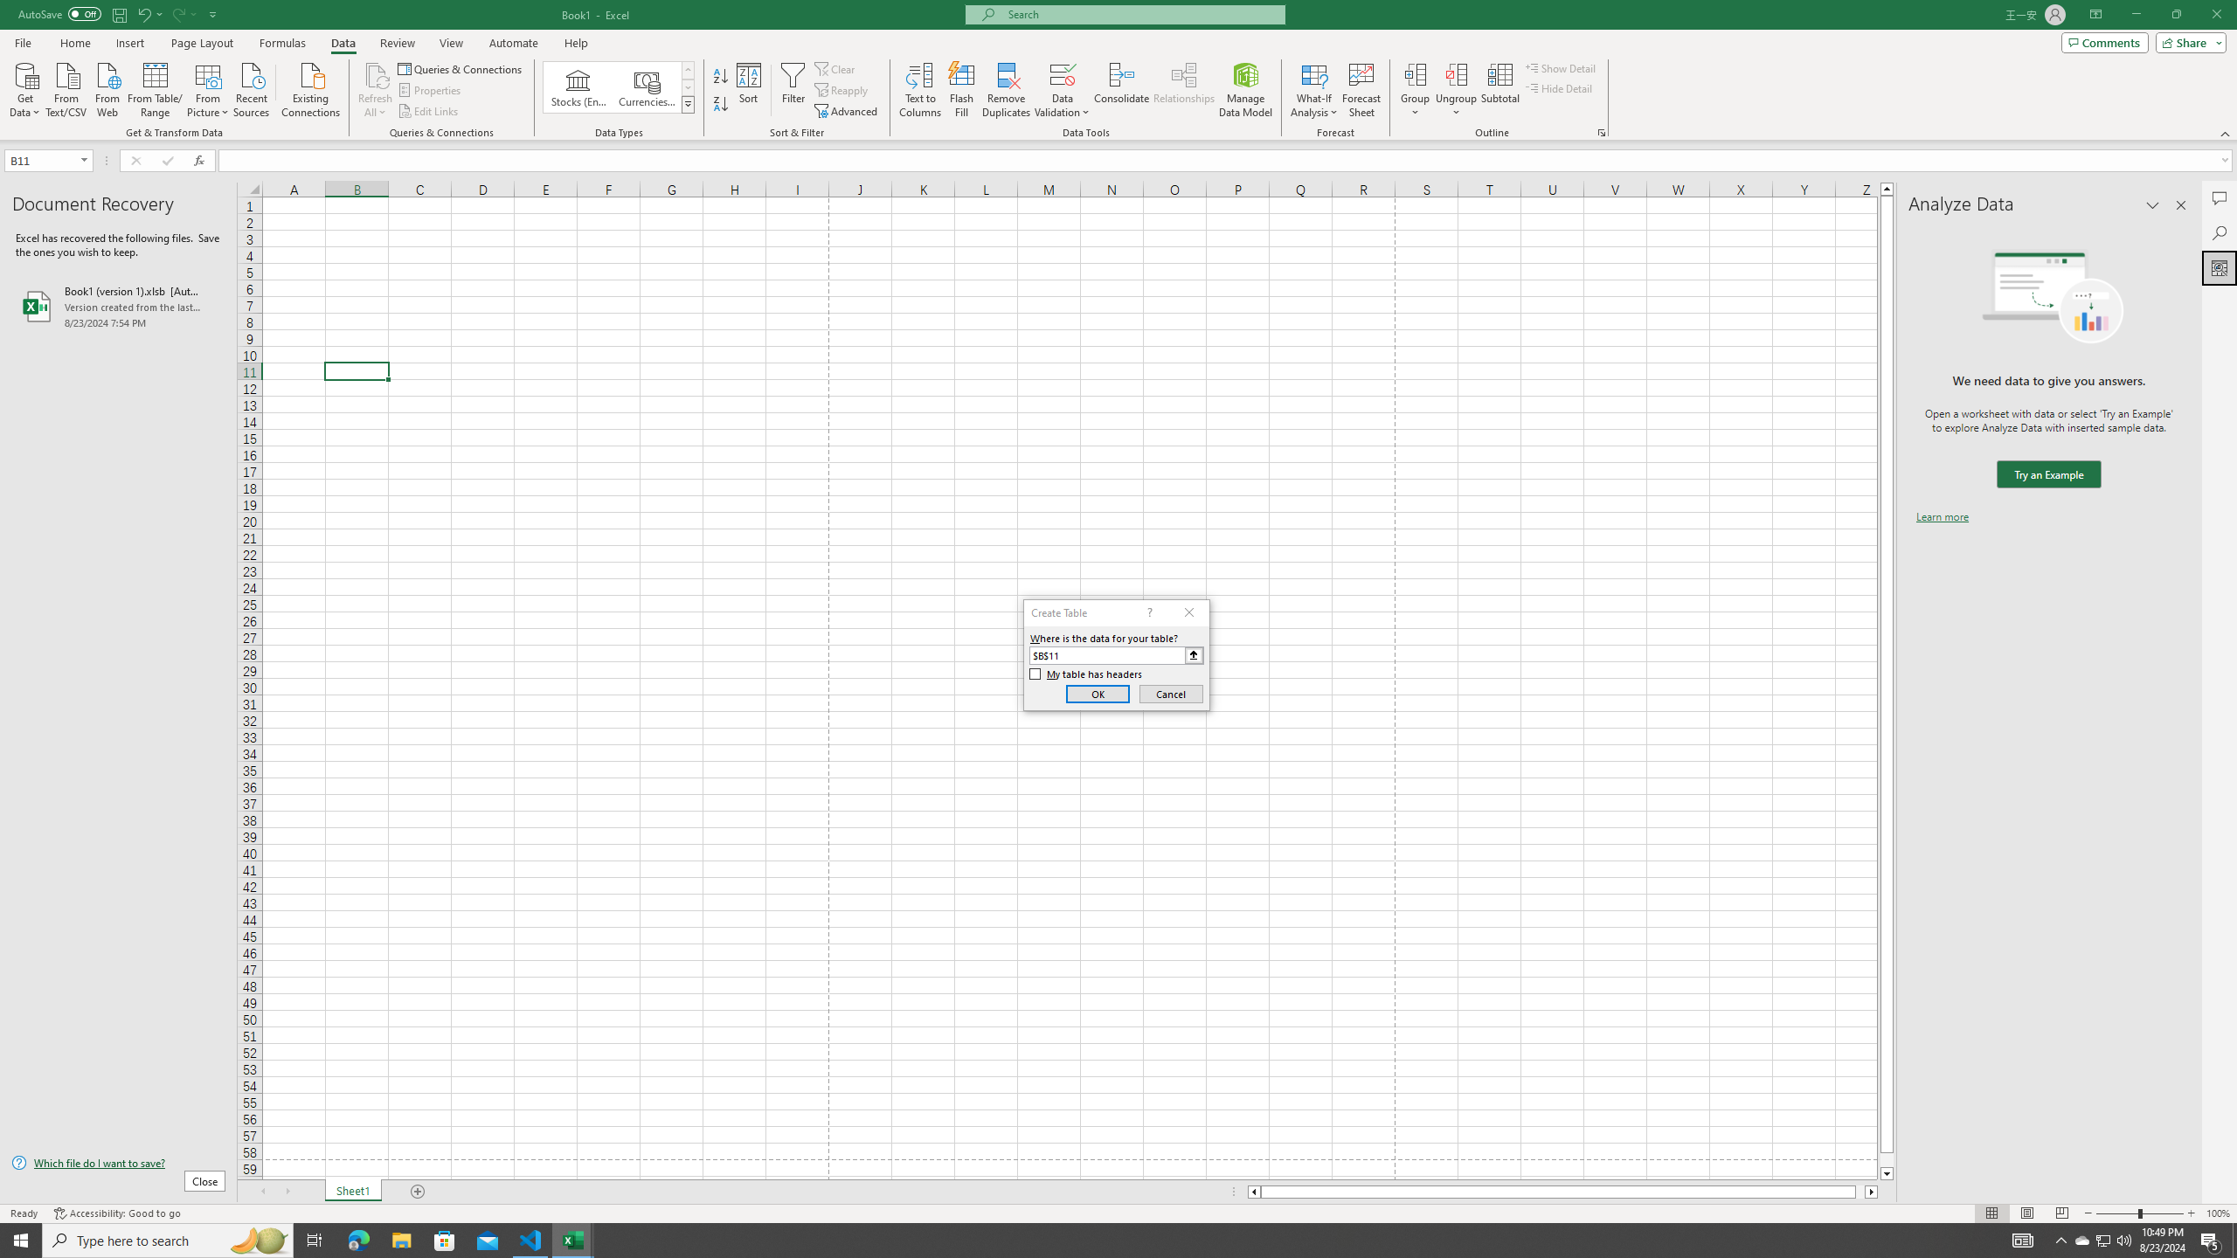  What do you see at coordinates (1601, 133) in the screenshot?
I see `Group and Outline Settings` at bounding box center [1601, 133].